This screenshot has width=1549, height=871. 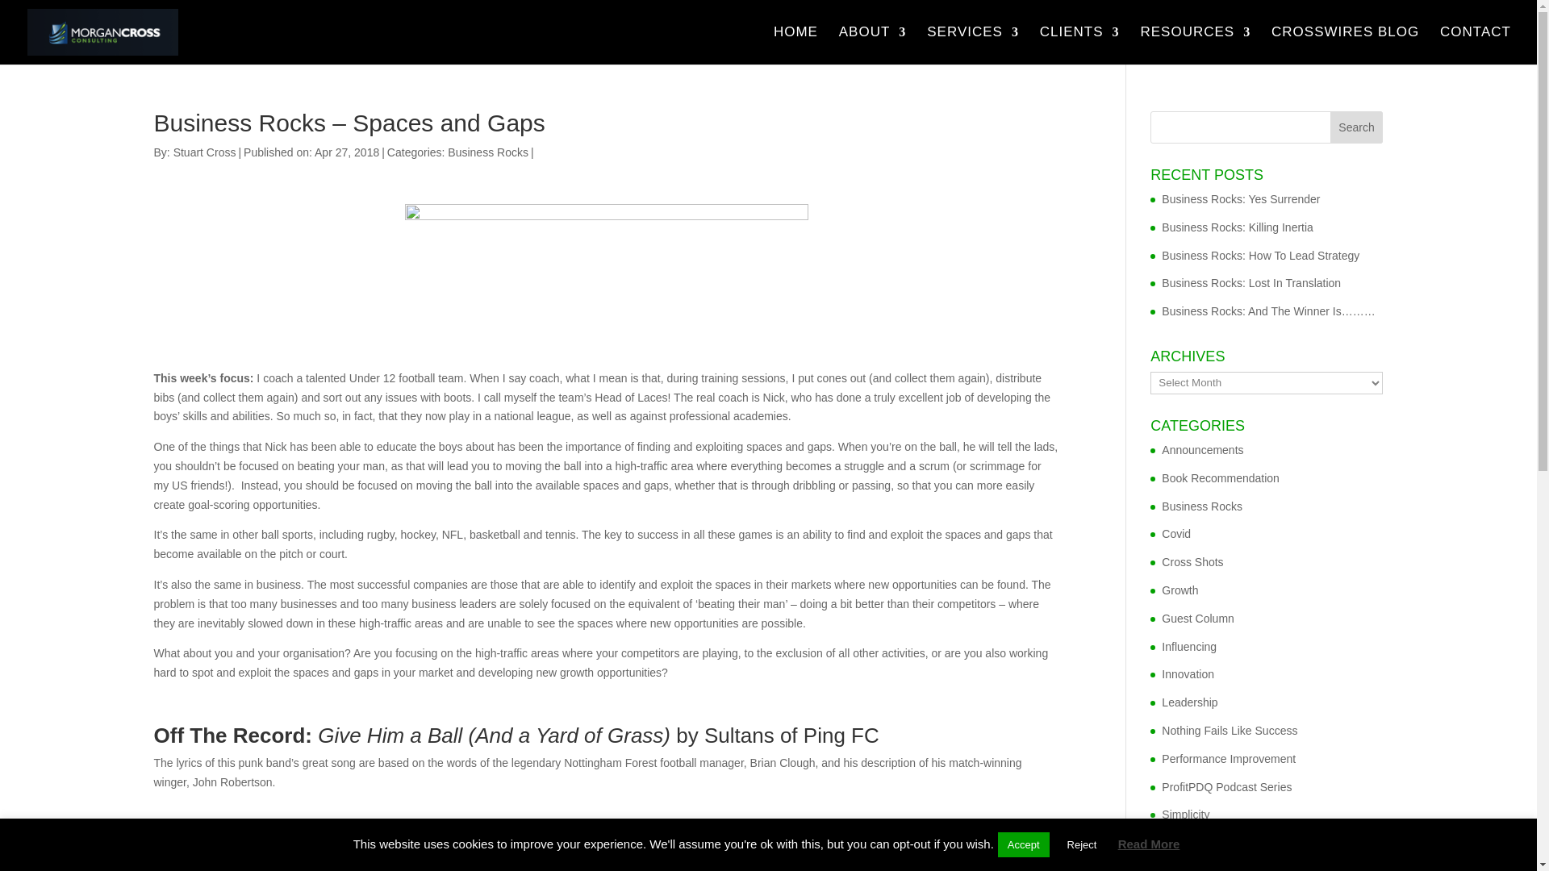 I want to click on CLIENTS, so click(x=1079, y=45).